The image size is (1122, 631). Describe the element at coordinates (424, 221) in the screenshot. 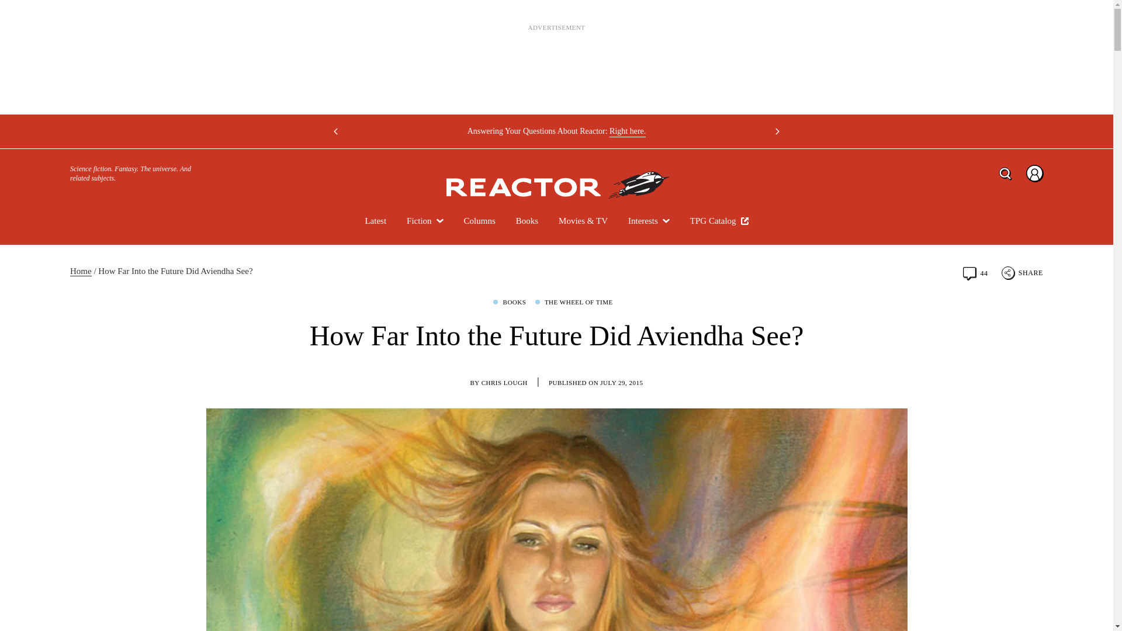

I see `Fiction` at that location.